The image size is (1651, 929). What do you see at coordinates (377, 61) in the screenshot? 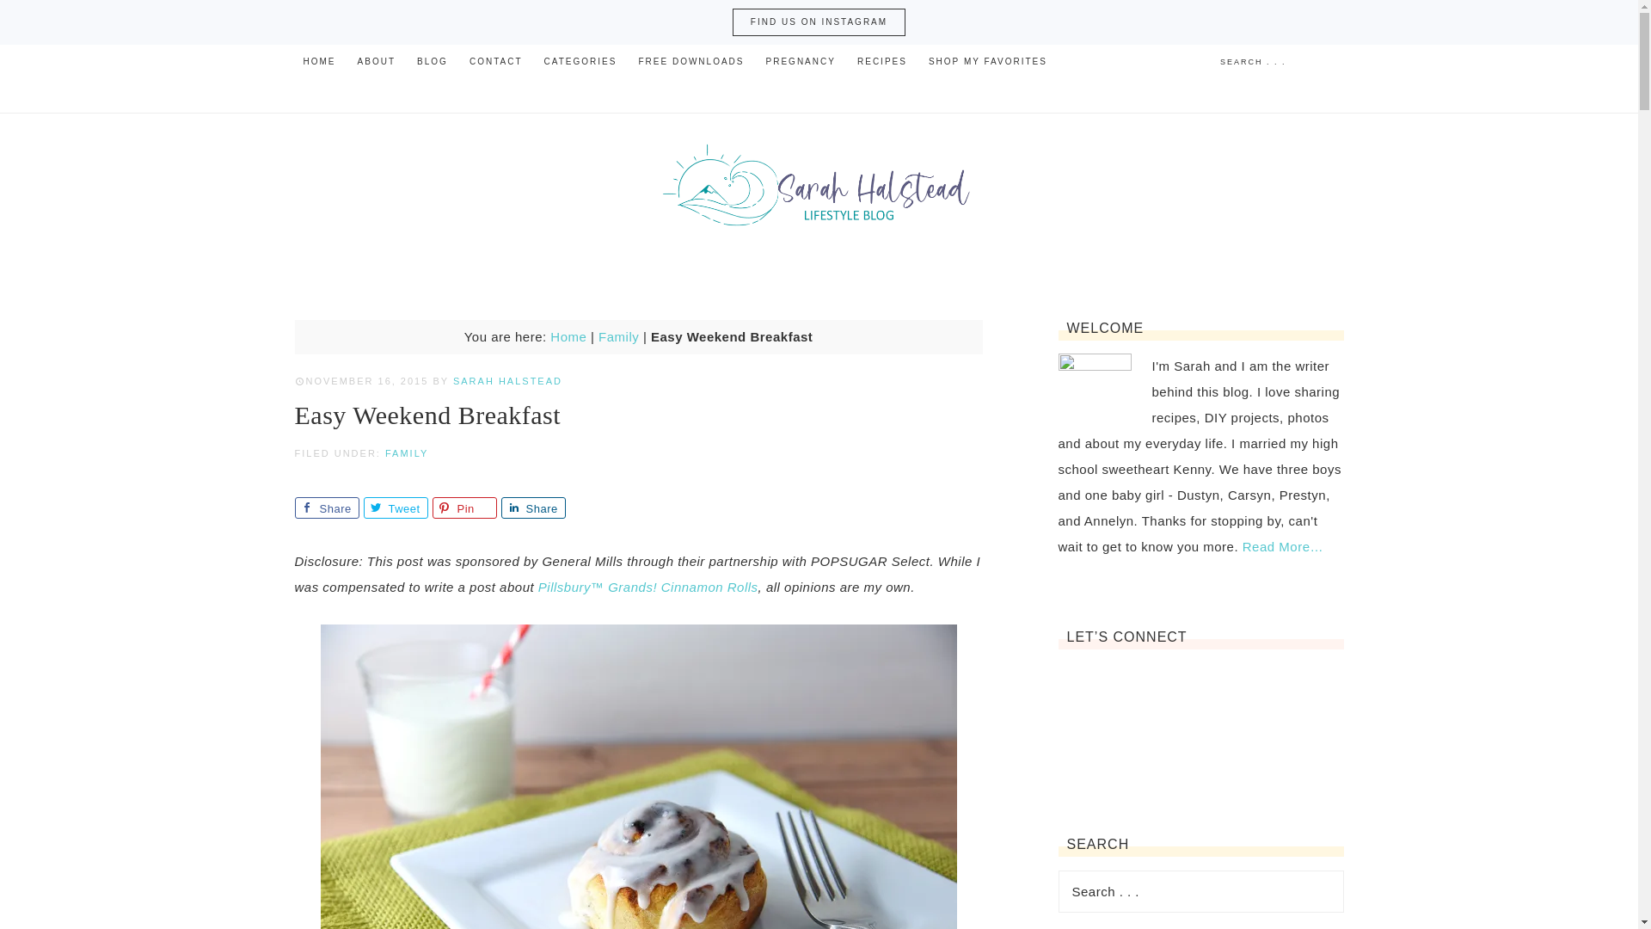
I see `ABOUT` at bounding box center [377, 61].